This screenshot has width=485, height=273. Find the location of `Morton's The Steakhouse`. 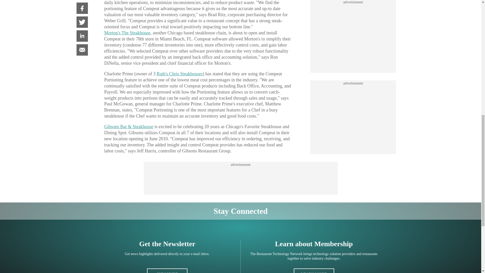

Morton's The Steakhouse is located at coordinates (127, 33).